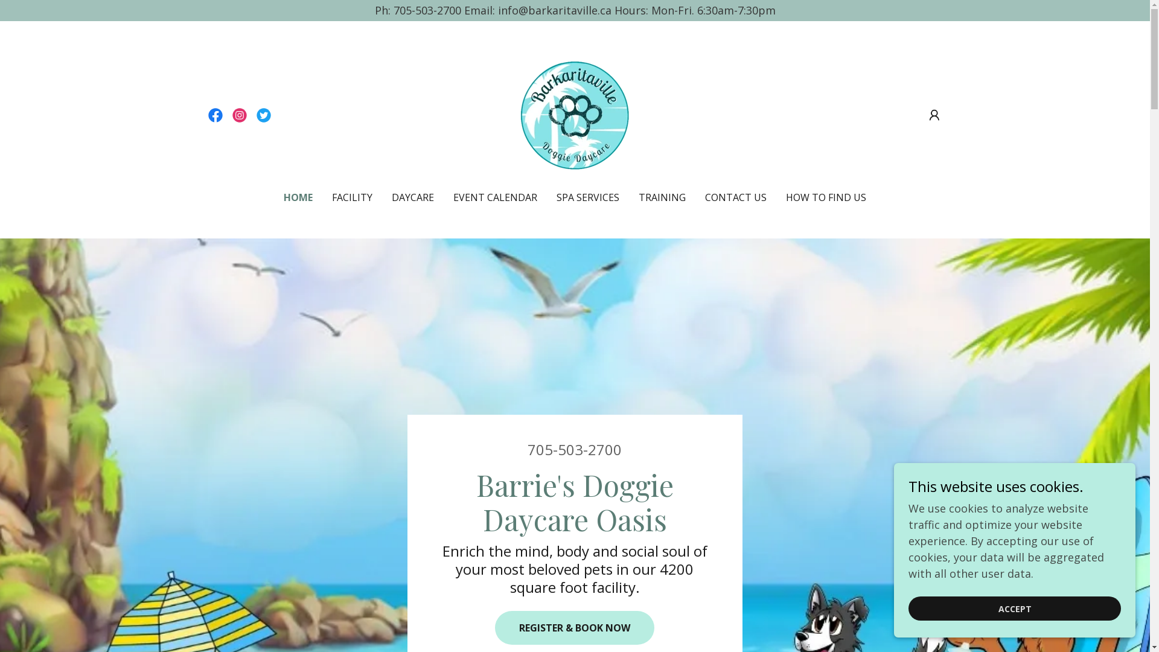 The height and width of the screenshot is (652, 1159). Describe the element at coordinates (413, 197) in the screenshot. I see `DAYCARE` at that location.